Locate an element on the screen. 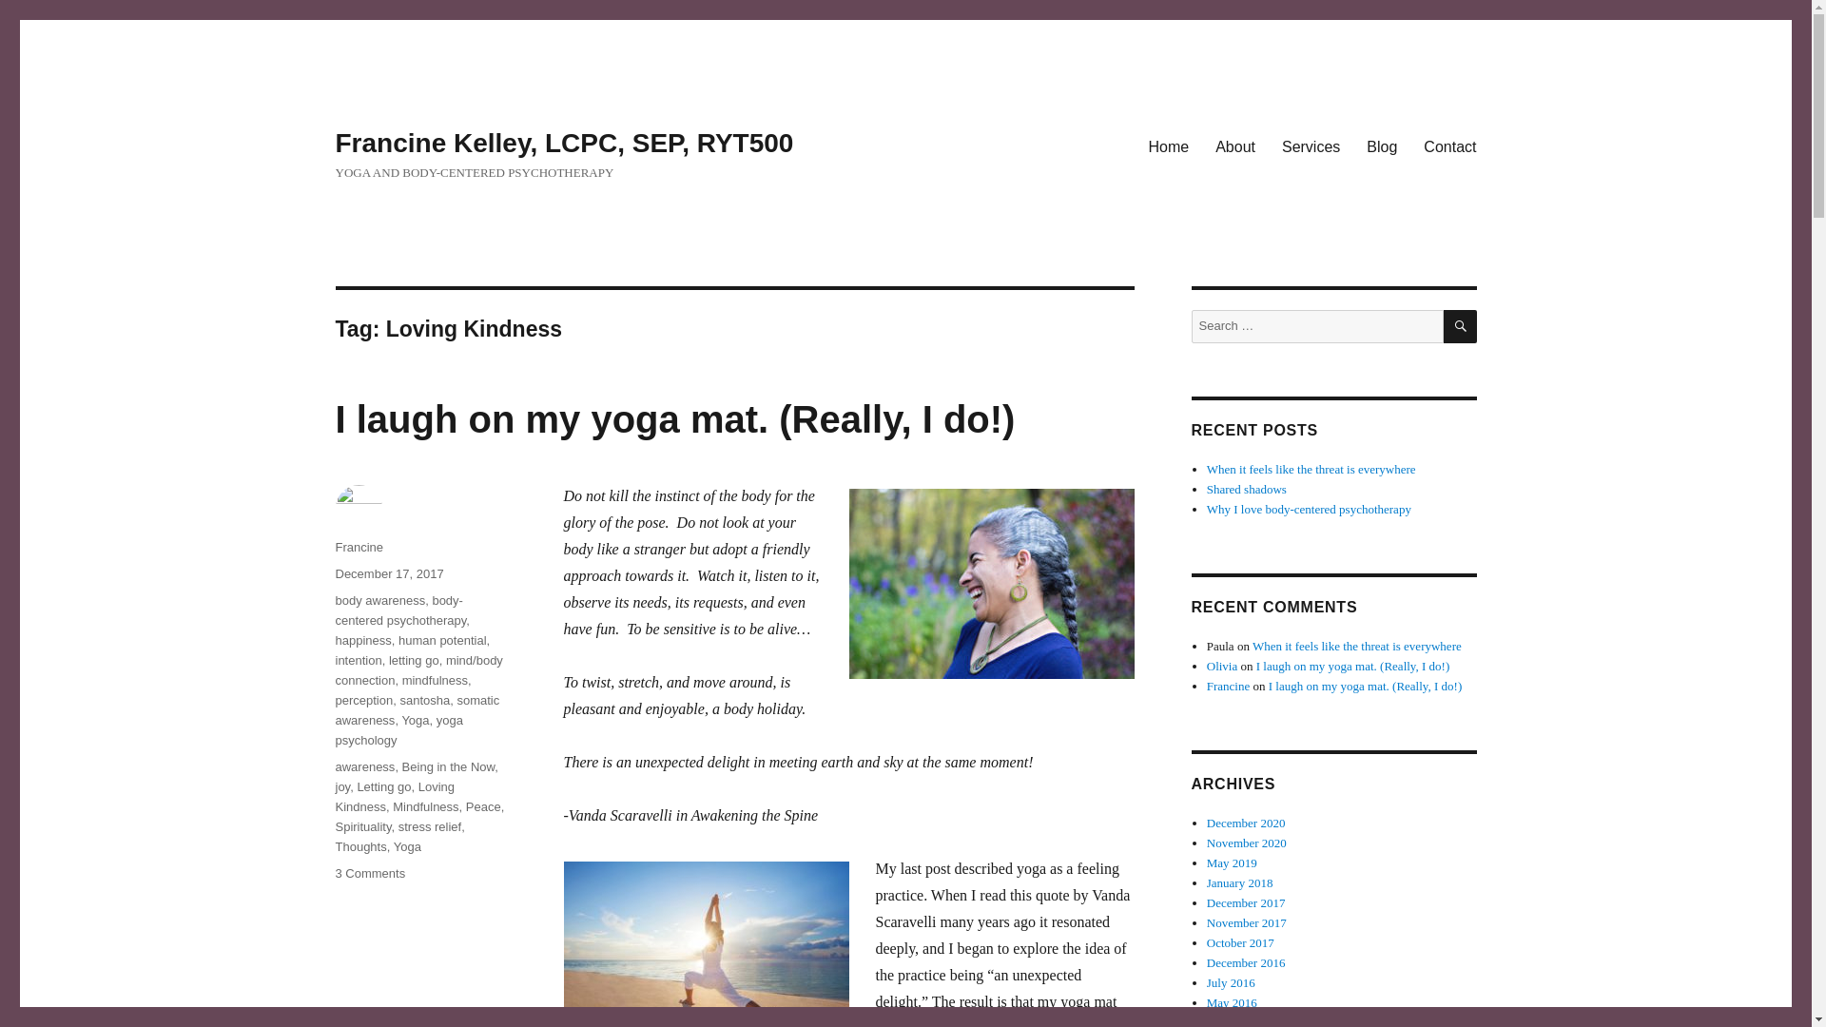  body awareness is located at coordinates (379, 601).